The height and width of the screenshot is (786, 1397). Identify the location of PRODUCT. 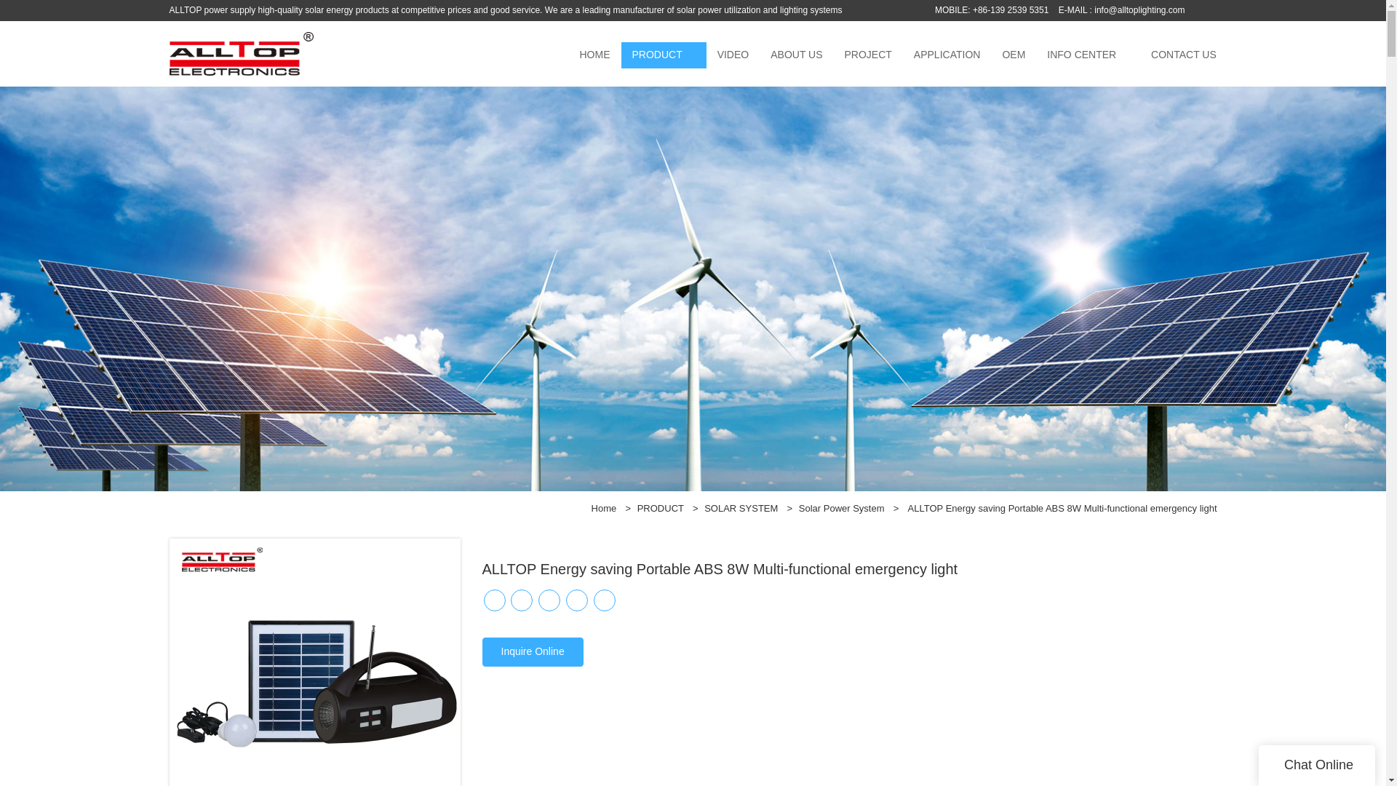
(661, 508).